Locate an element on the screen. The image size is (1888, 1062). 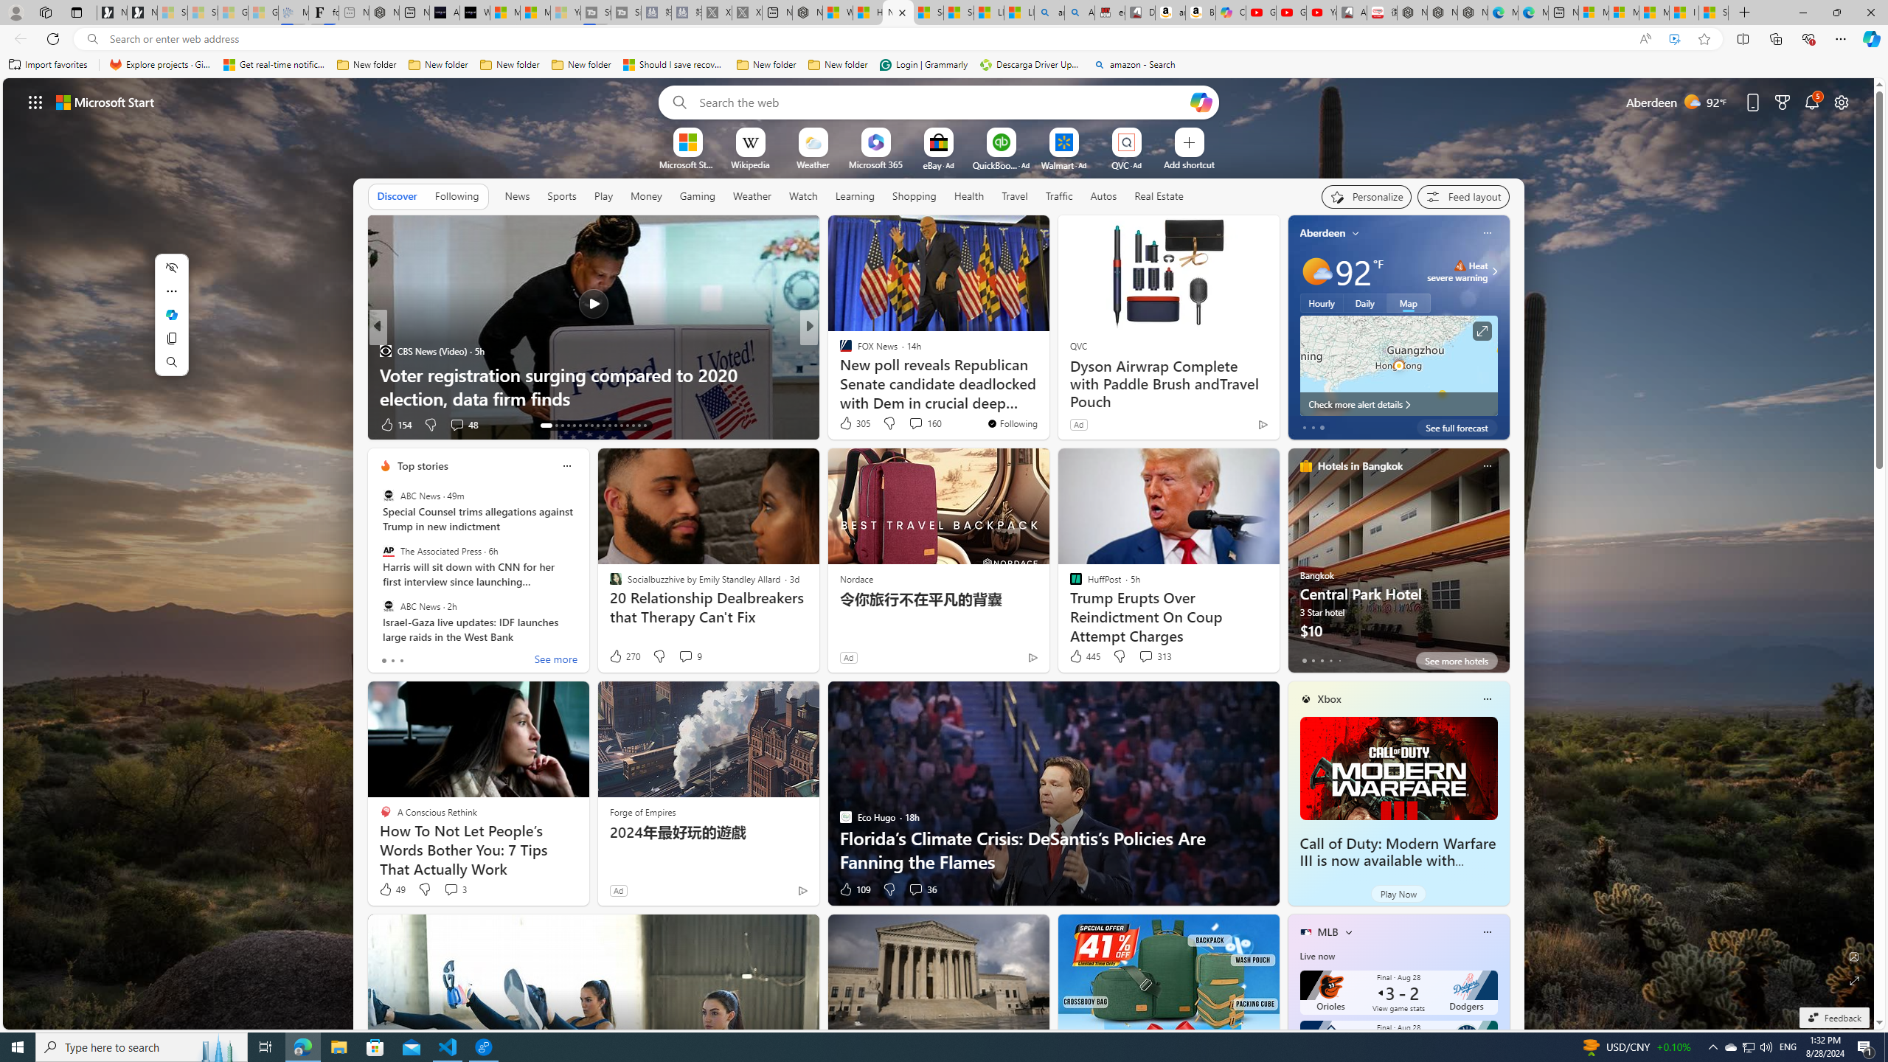
Top stories is located at coordinates (423, 466).